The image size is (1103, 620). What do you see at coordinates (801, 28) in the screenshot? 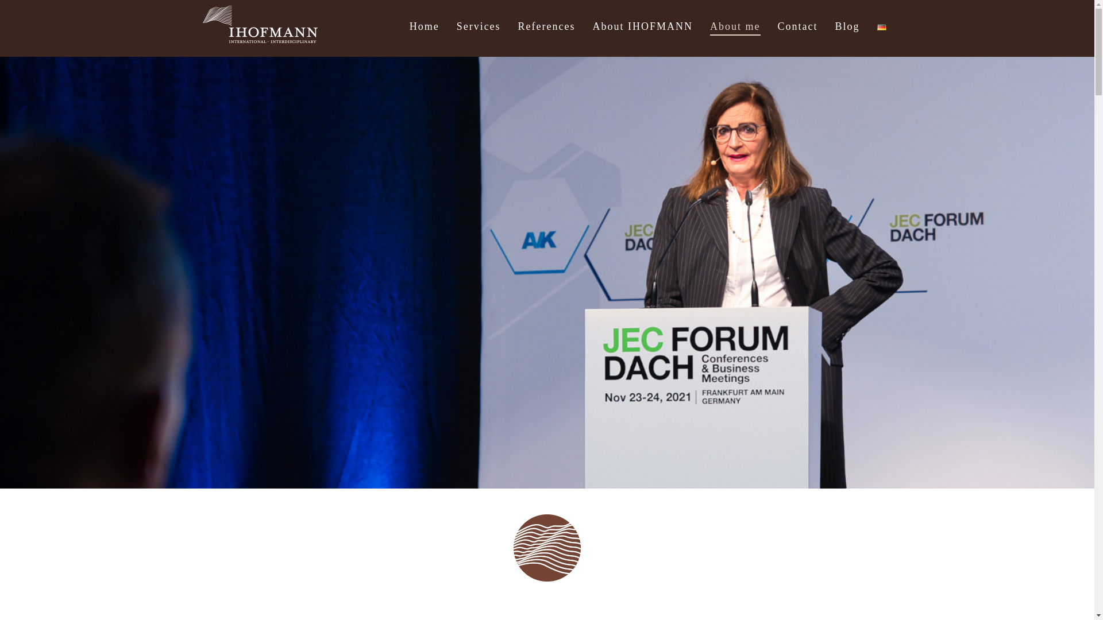
I see `Contact` at bounding box center [801, 28].